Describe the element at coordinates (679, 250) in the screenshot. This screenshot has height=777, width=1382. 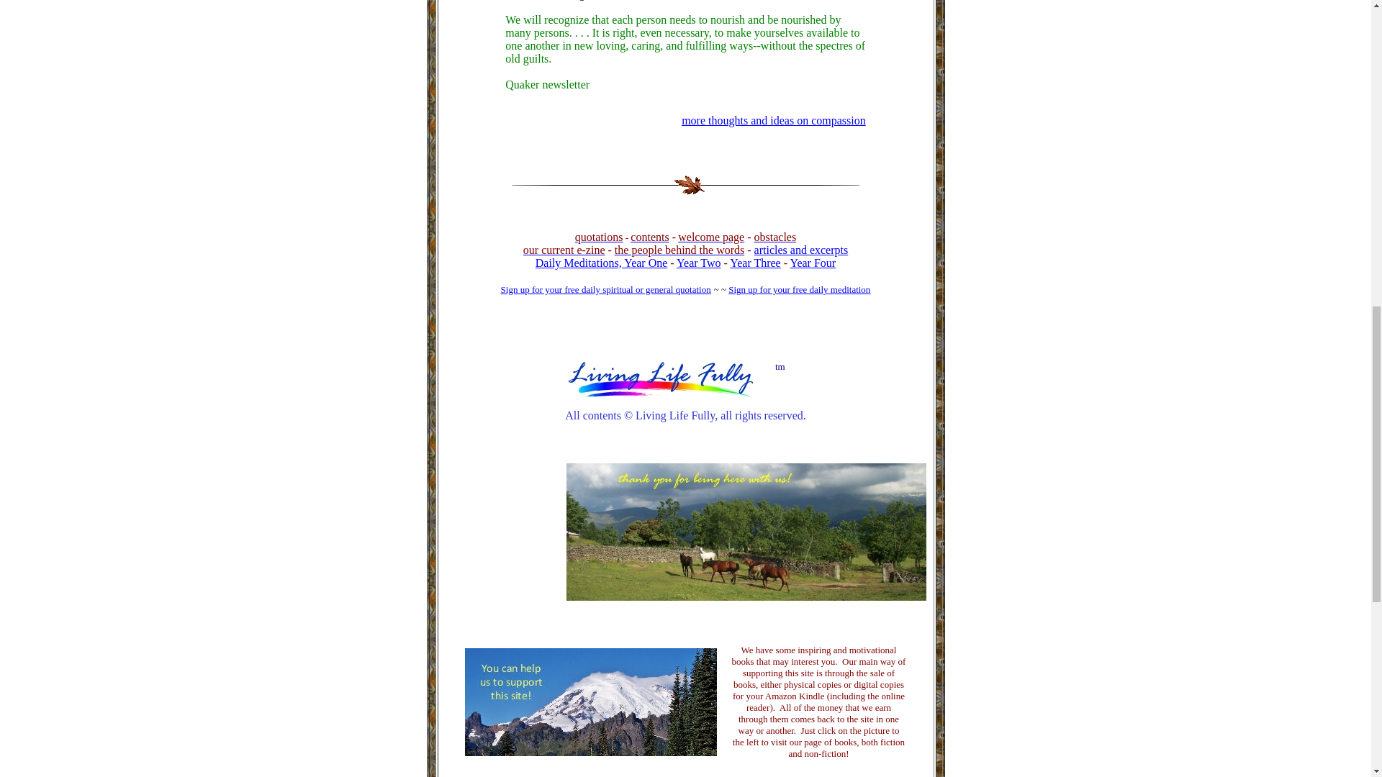
I see `the people behind the words` at that location.